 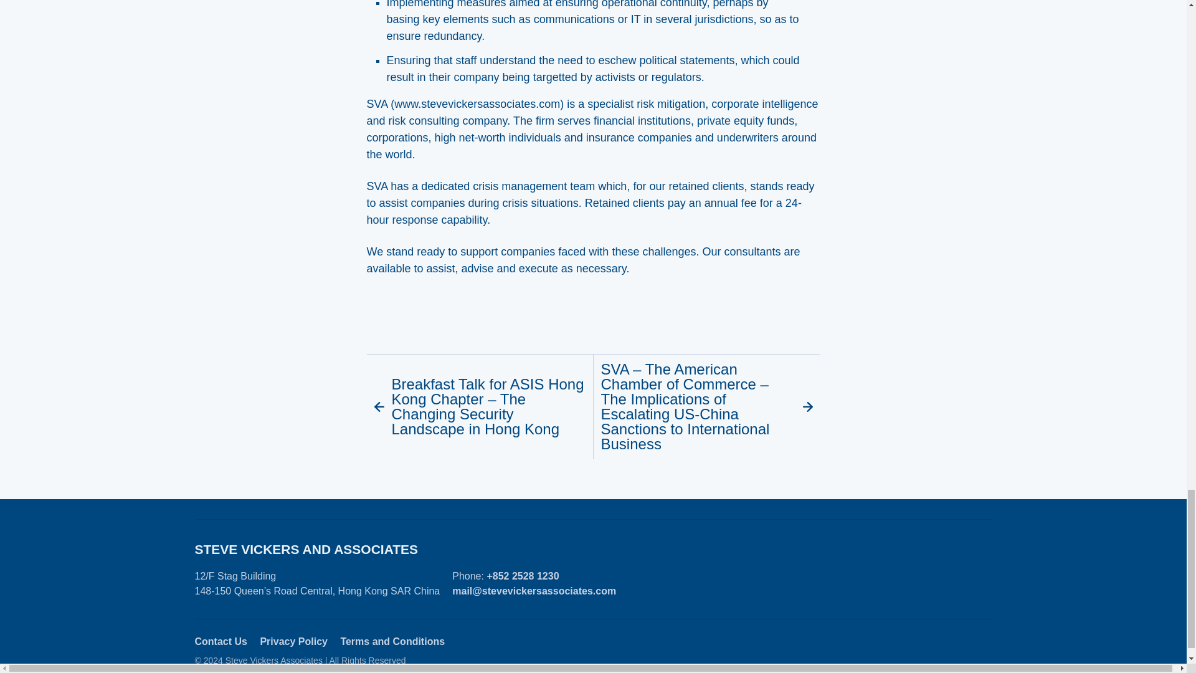 I want to click on Privacy Policy, so click(x=293, y=641).